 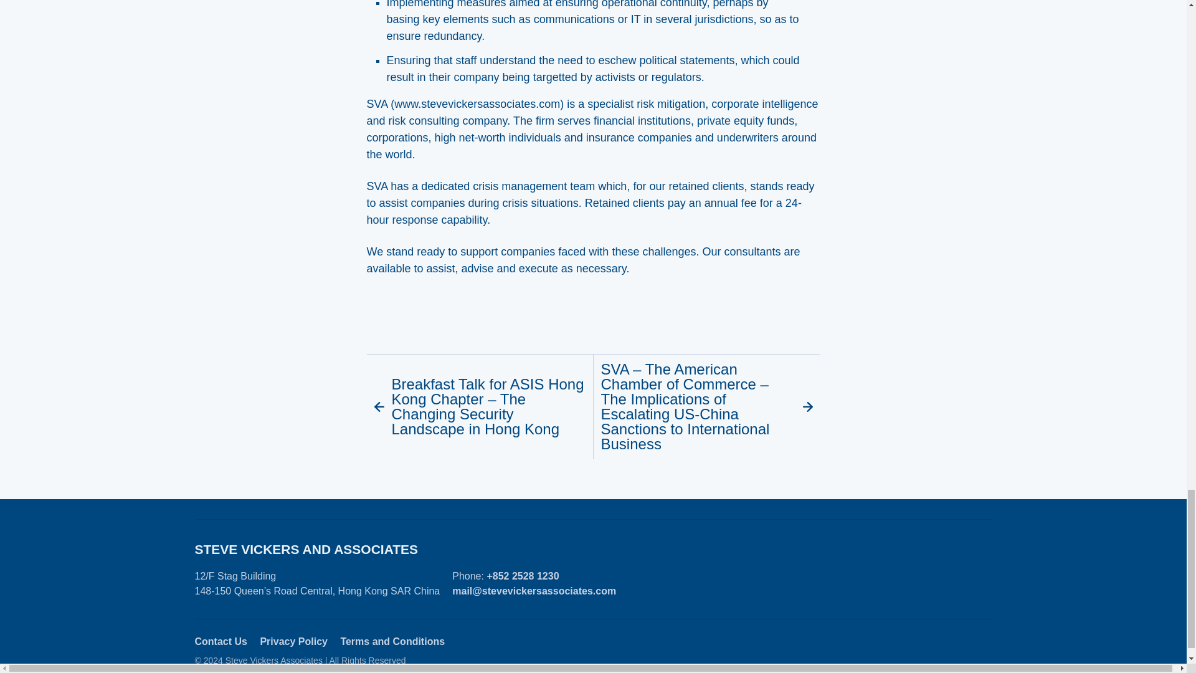 I want to click on Privacy Policy, so click(x=293, y=641).